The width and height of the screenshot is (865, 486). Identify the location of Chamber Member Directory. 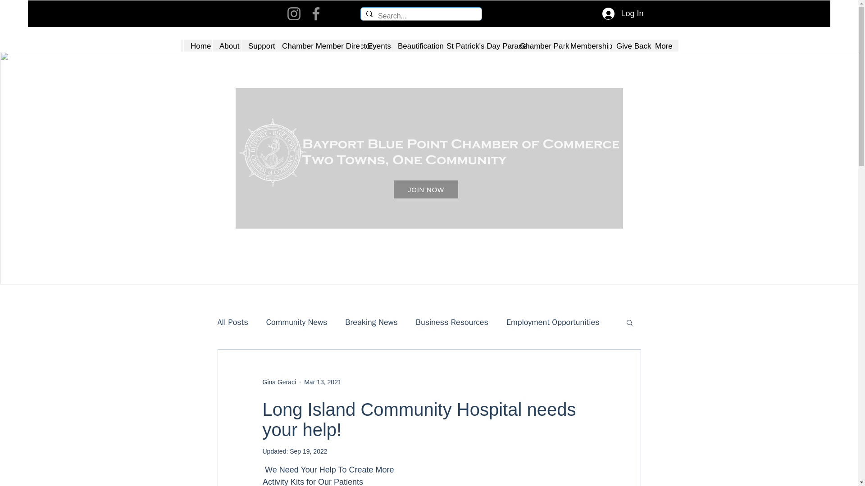
(318, 46).